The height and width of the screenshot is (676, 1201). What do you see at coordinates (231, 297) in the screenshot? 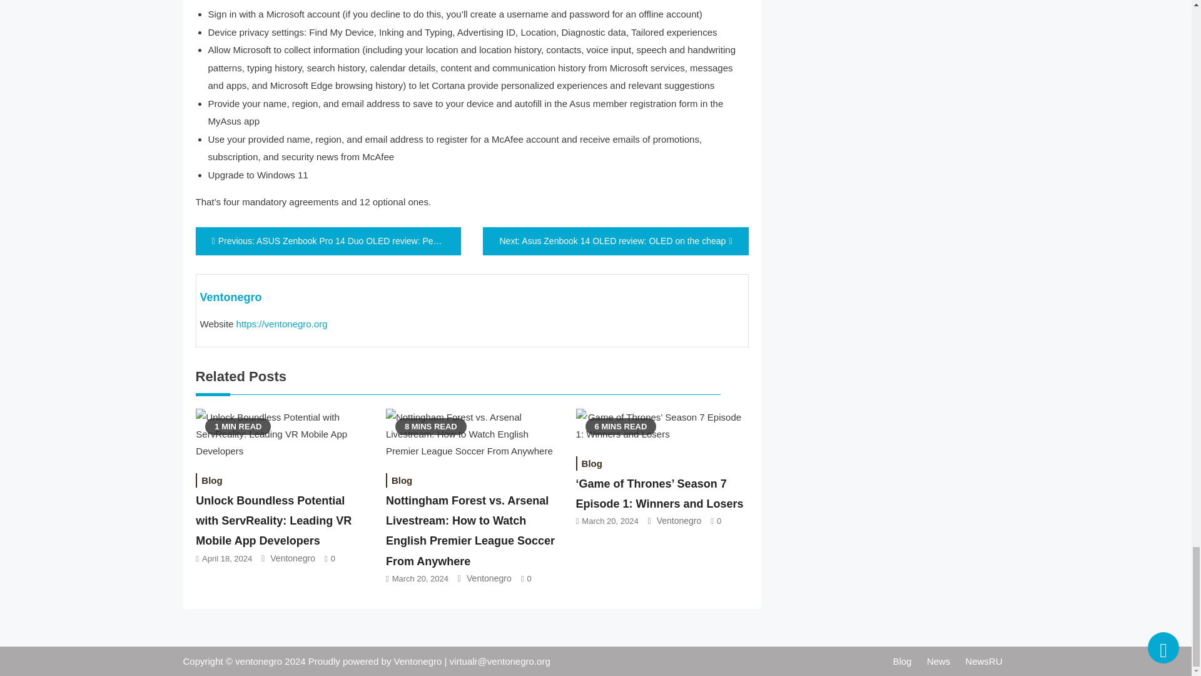
I see `Ventonegro` at bounding box center [231, 297].